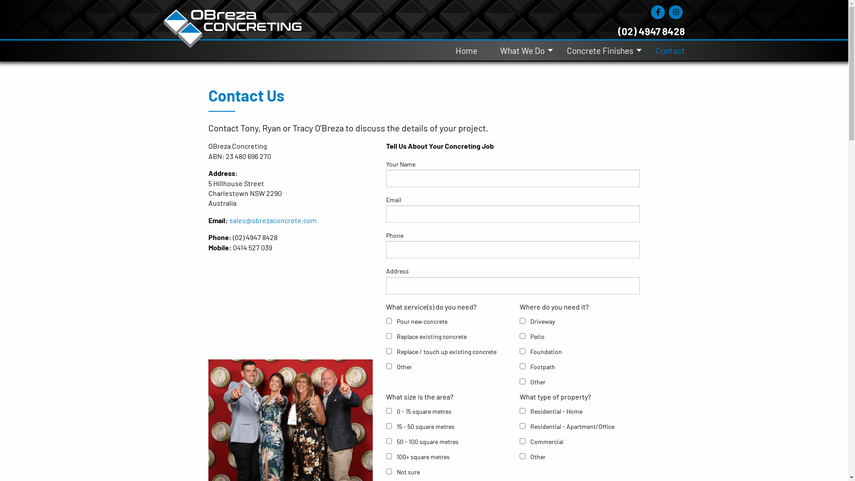 The image size is (855, 481). What do you see at coordinates (522, 51) in the screenshot?
I see `What We Do` at bounding box center [522, 51].